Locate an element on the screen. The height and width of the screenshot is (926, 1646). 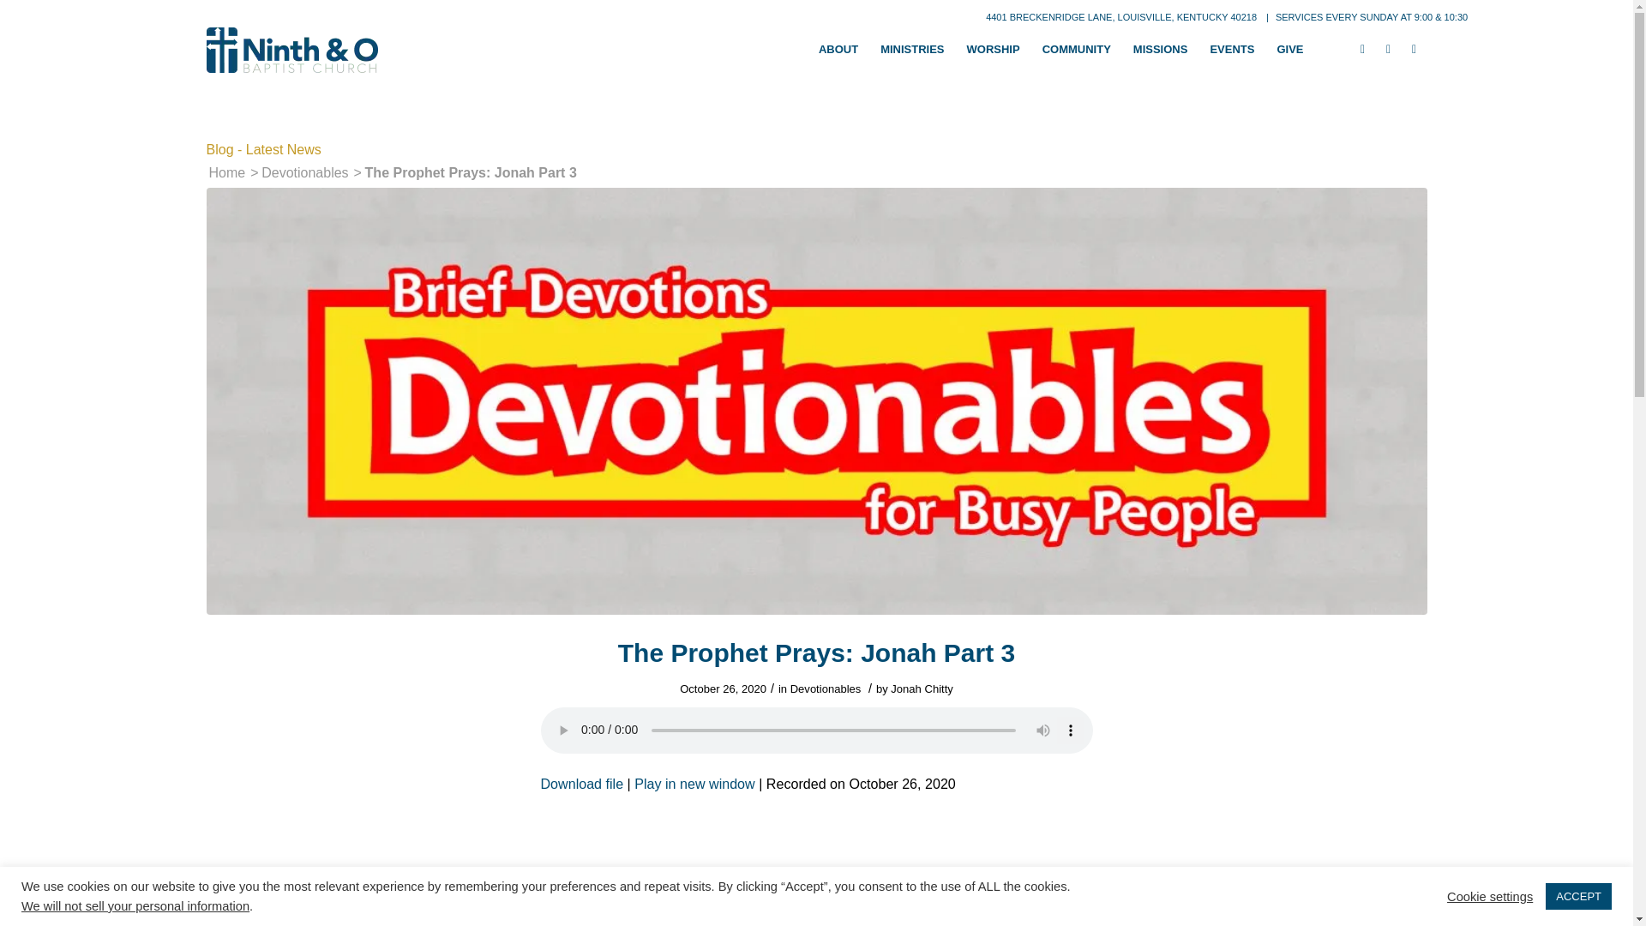
blue-logo is located at coordinates (291, 50).